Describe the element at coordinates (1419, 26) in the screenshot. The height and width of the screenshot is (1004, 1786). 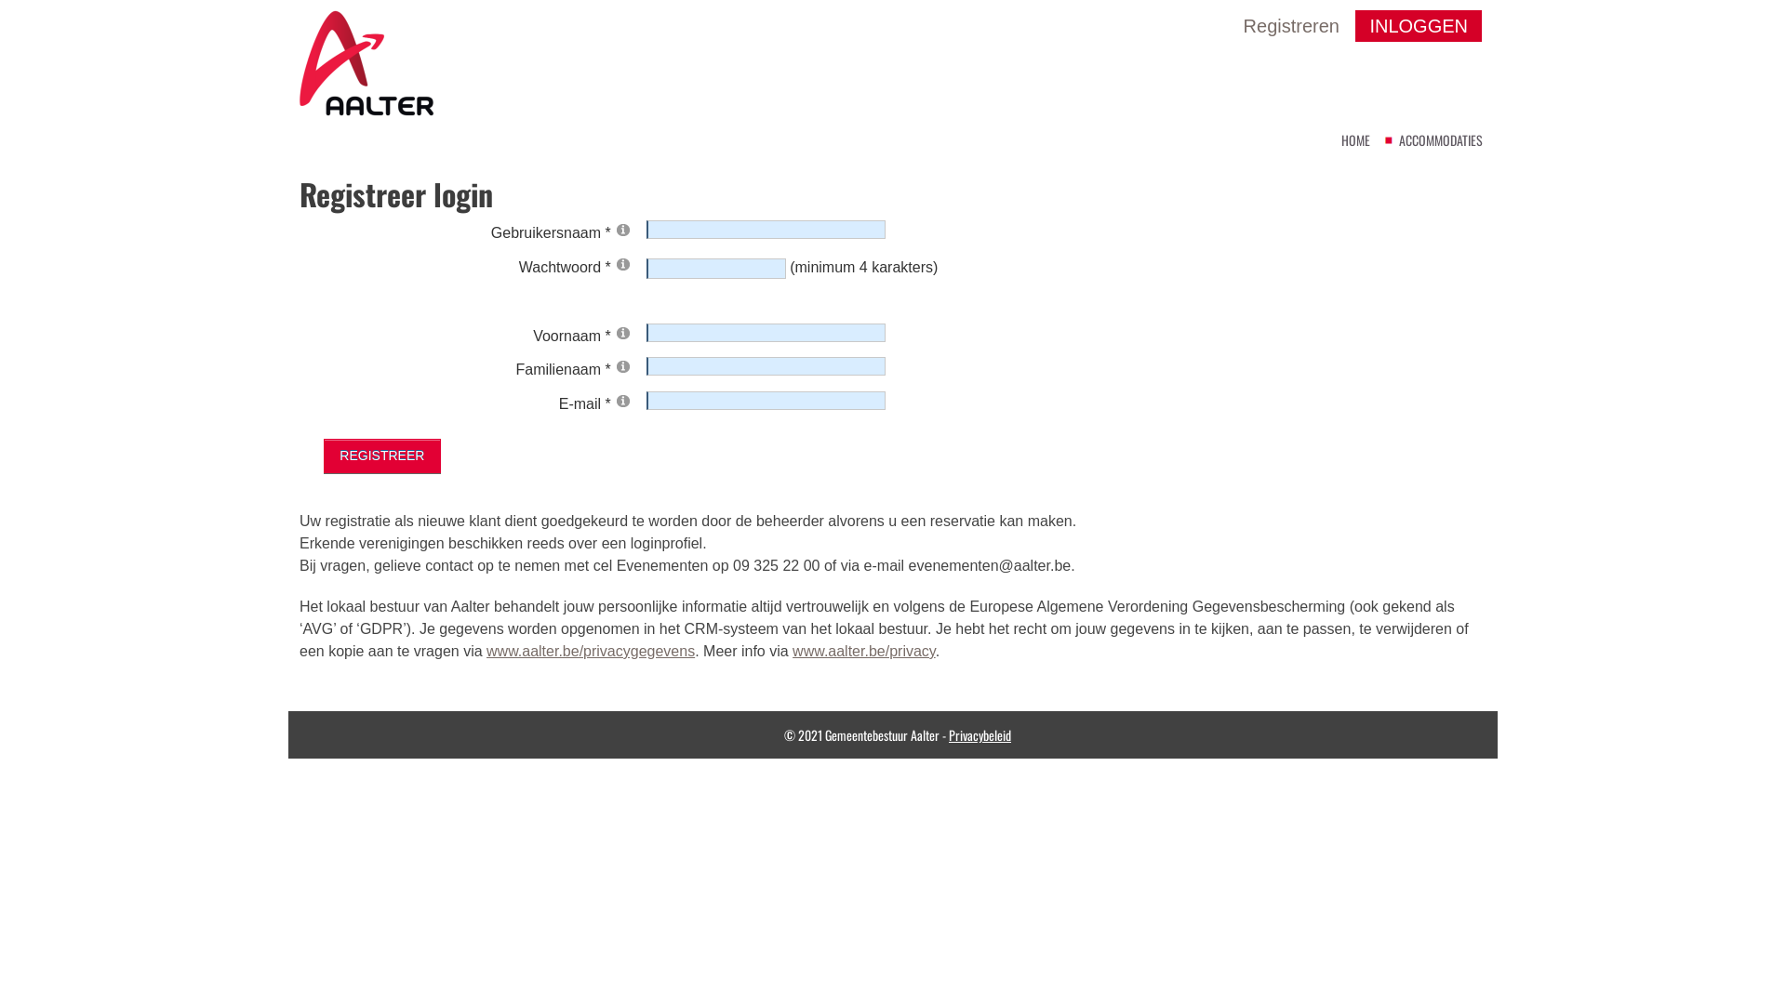
I see `INLOGGEN` at that location.